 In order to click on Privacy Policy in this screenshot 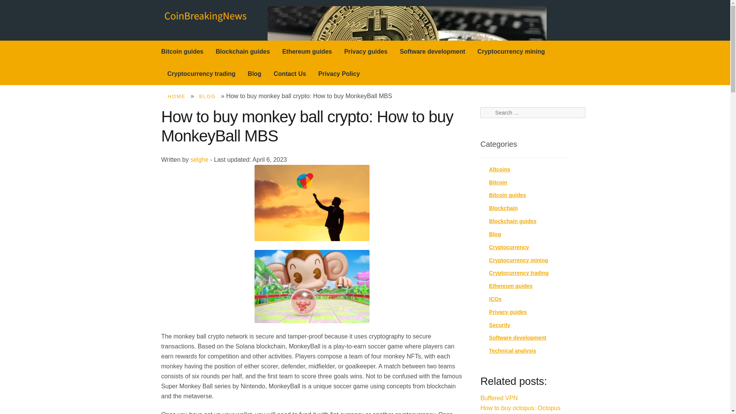, I will do `click(339, 74)`.